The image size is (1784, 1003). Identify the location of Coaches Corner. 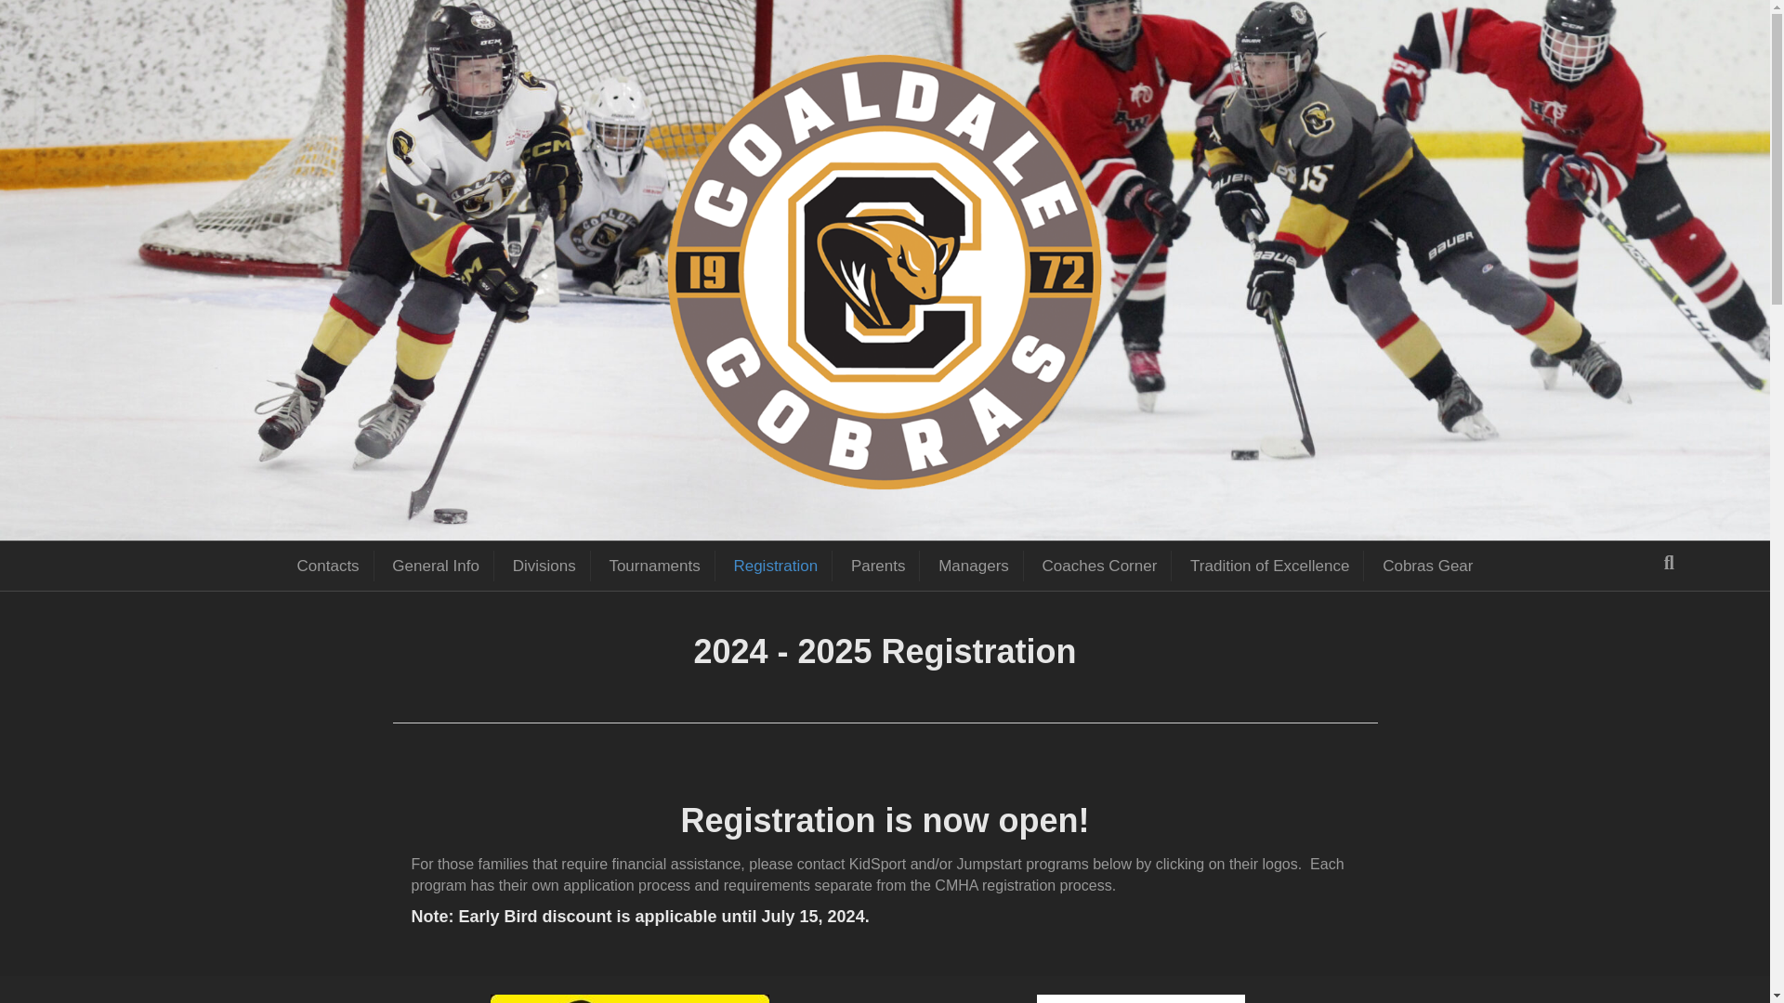
(1100, 565).